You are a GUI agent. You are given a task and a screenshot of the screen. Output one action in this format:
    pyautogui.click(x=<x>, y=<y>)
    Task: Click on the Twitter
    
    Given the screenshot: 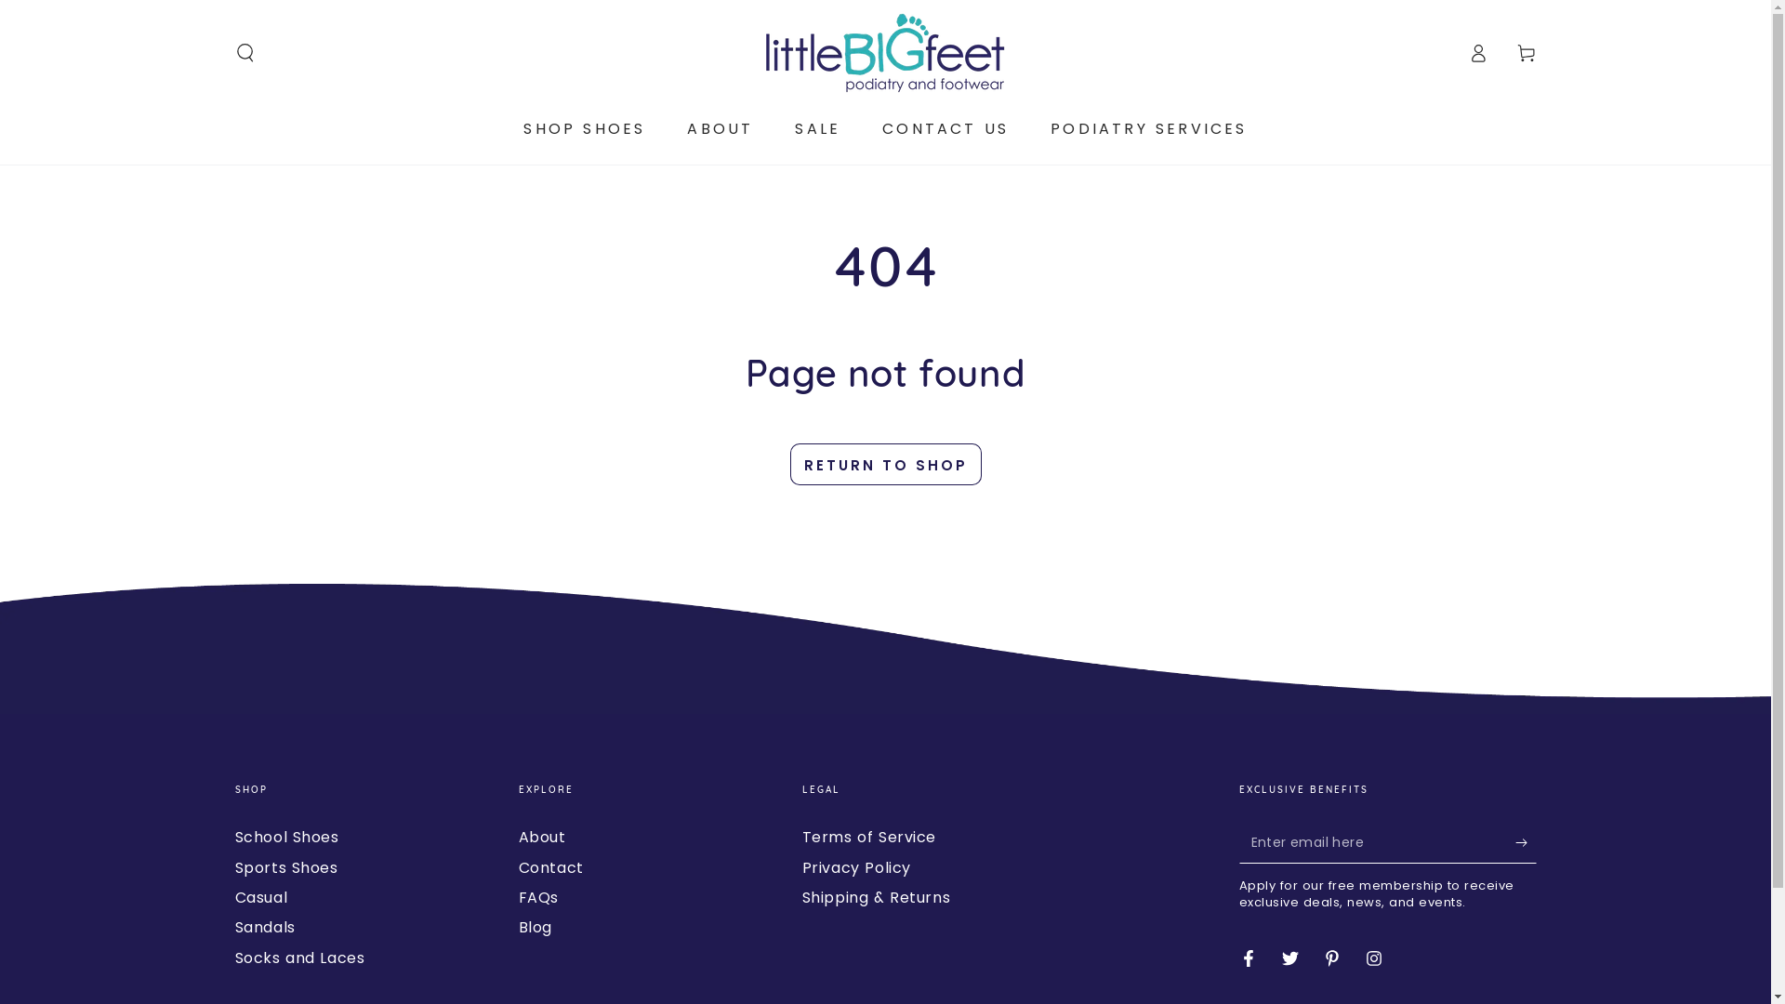 What is the action you would take?
    pyautogui.click(x=1290, y=958)
    